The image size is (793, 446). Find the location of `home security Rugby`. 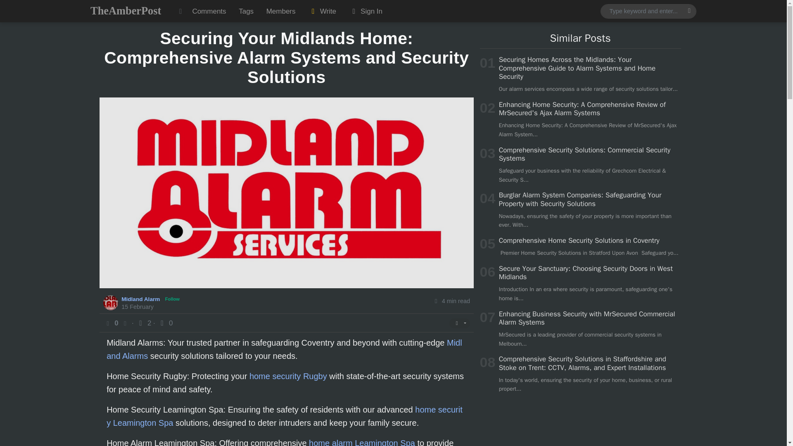

home security Rugby is located at coordinates (288, 376).